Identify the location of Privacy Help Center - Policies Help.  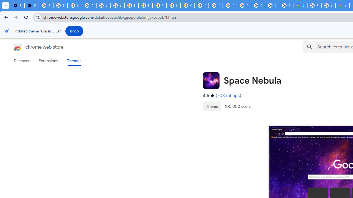
(202, 5).